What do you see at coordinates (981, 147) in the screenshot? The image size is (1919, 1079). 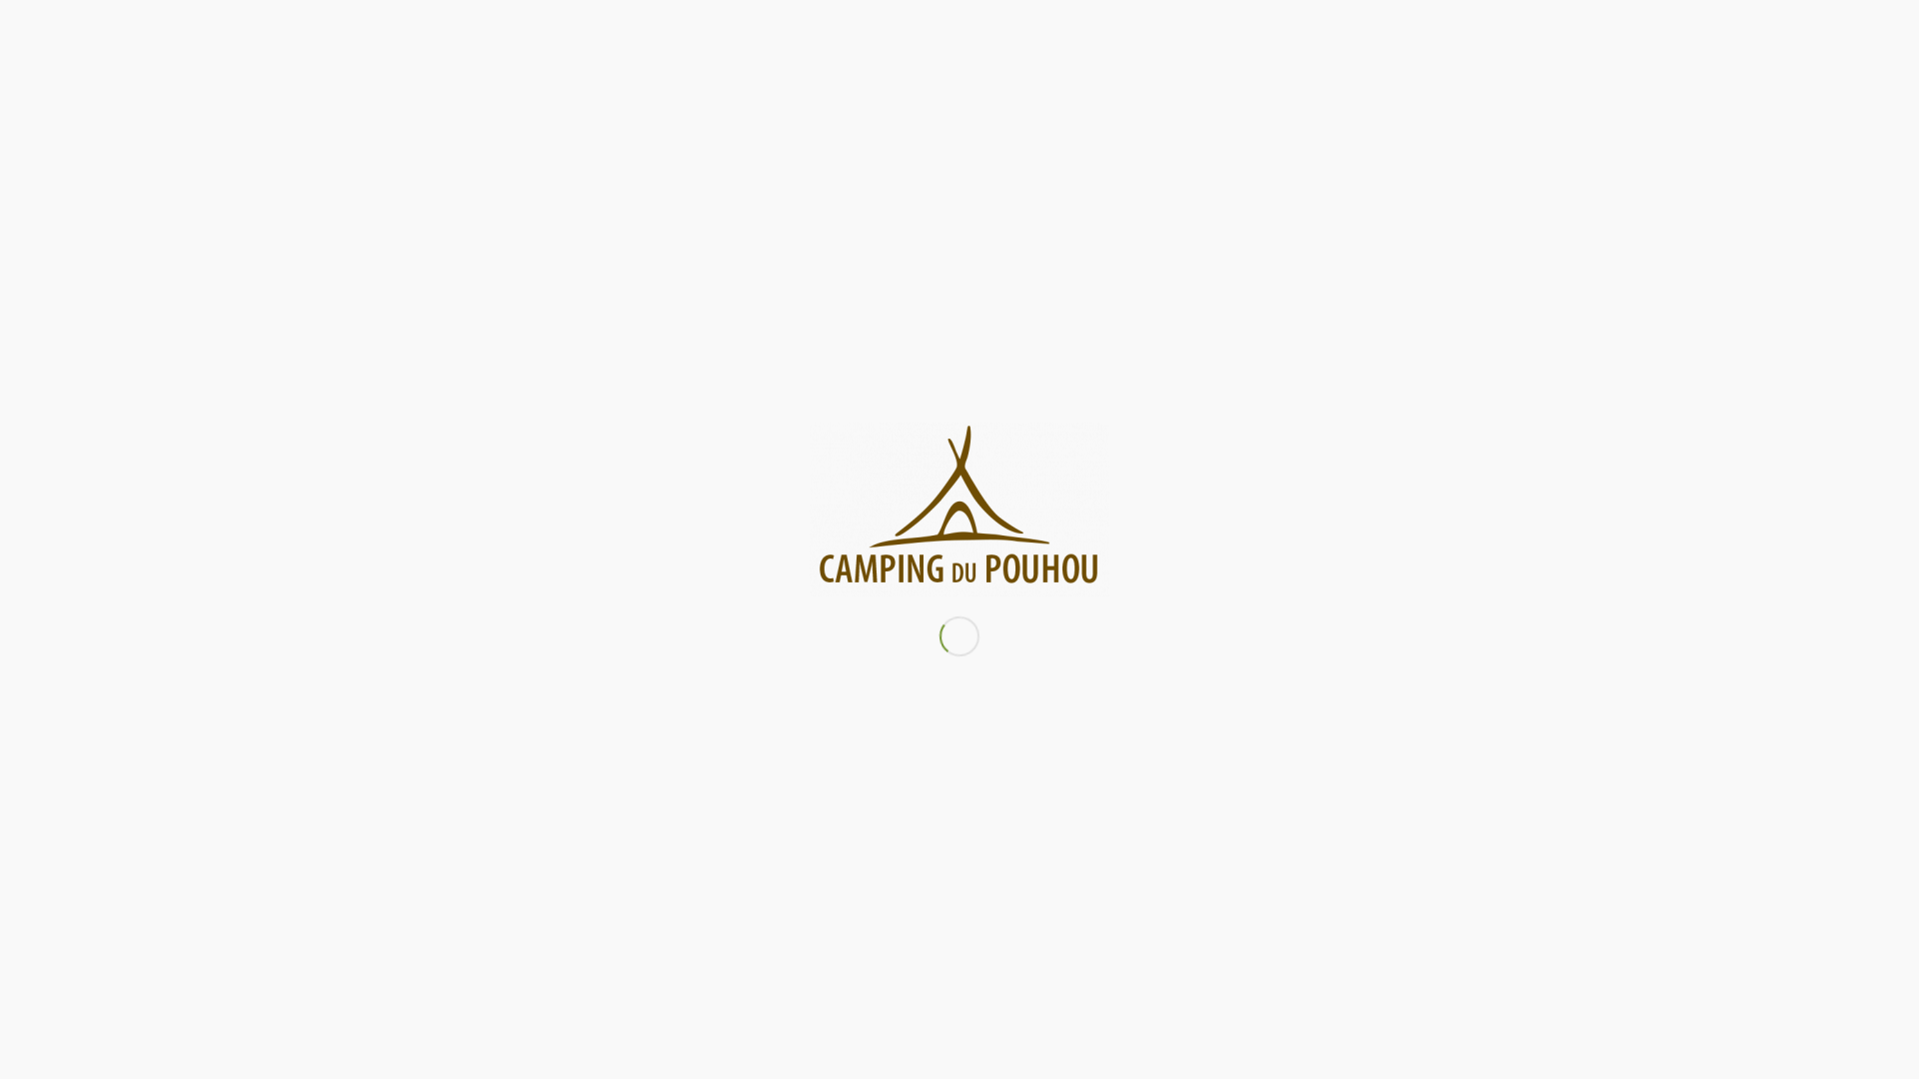 I see `Tarieven` at bounding box center [981, 147].